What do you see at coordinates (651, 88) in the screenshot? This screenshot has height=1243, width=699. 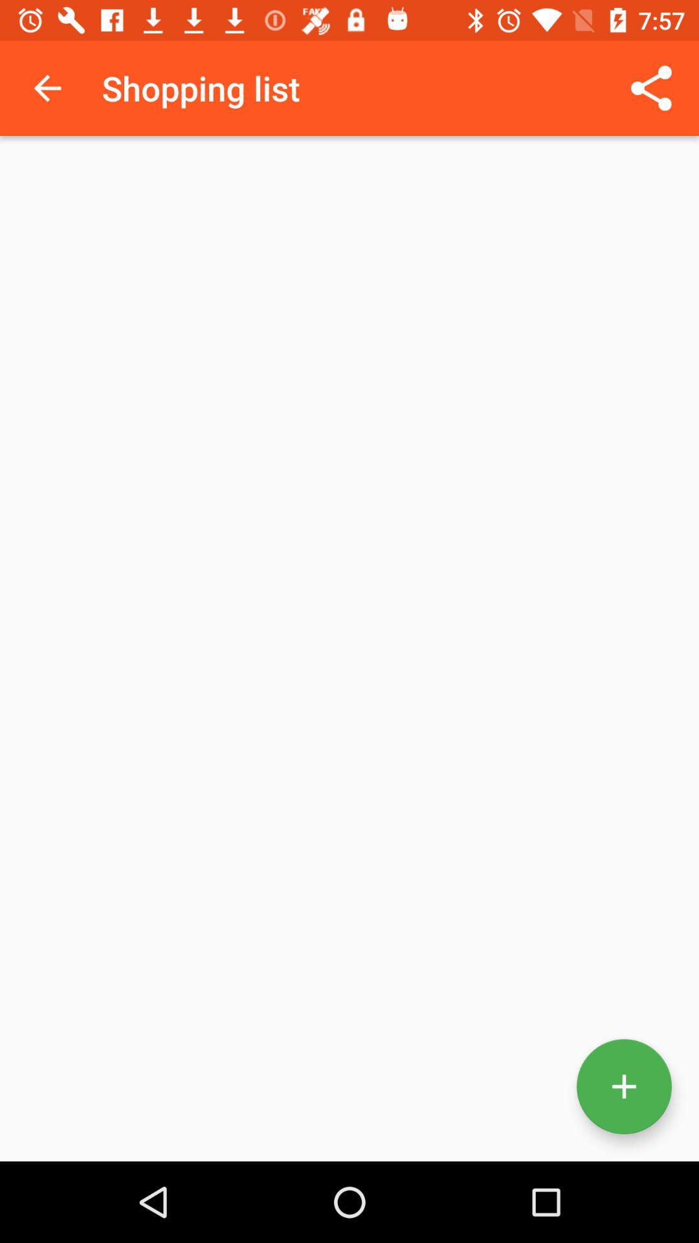 I see `select icon to the right of shopping list item` at bounding box center [651, 88].